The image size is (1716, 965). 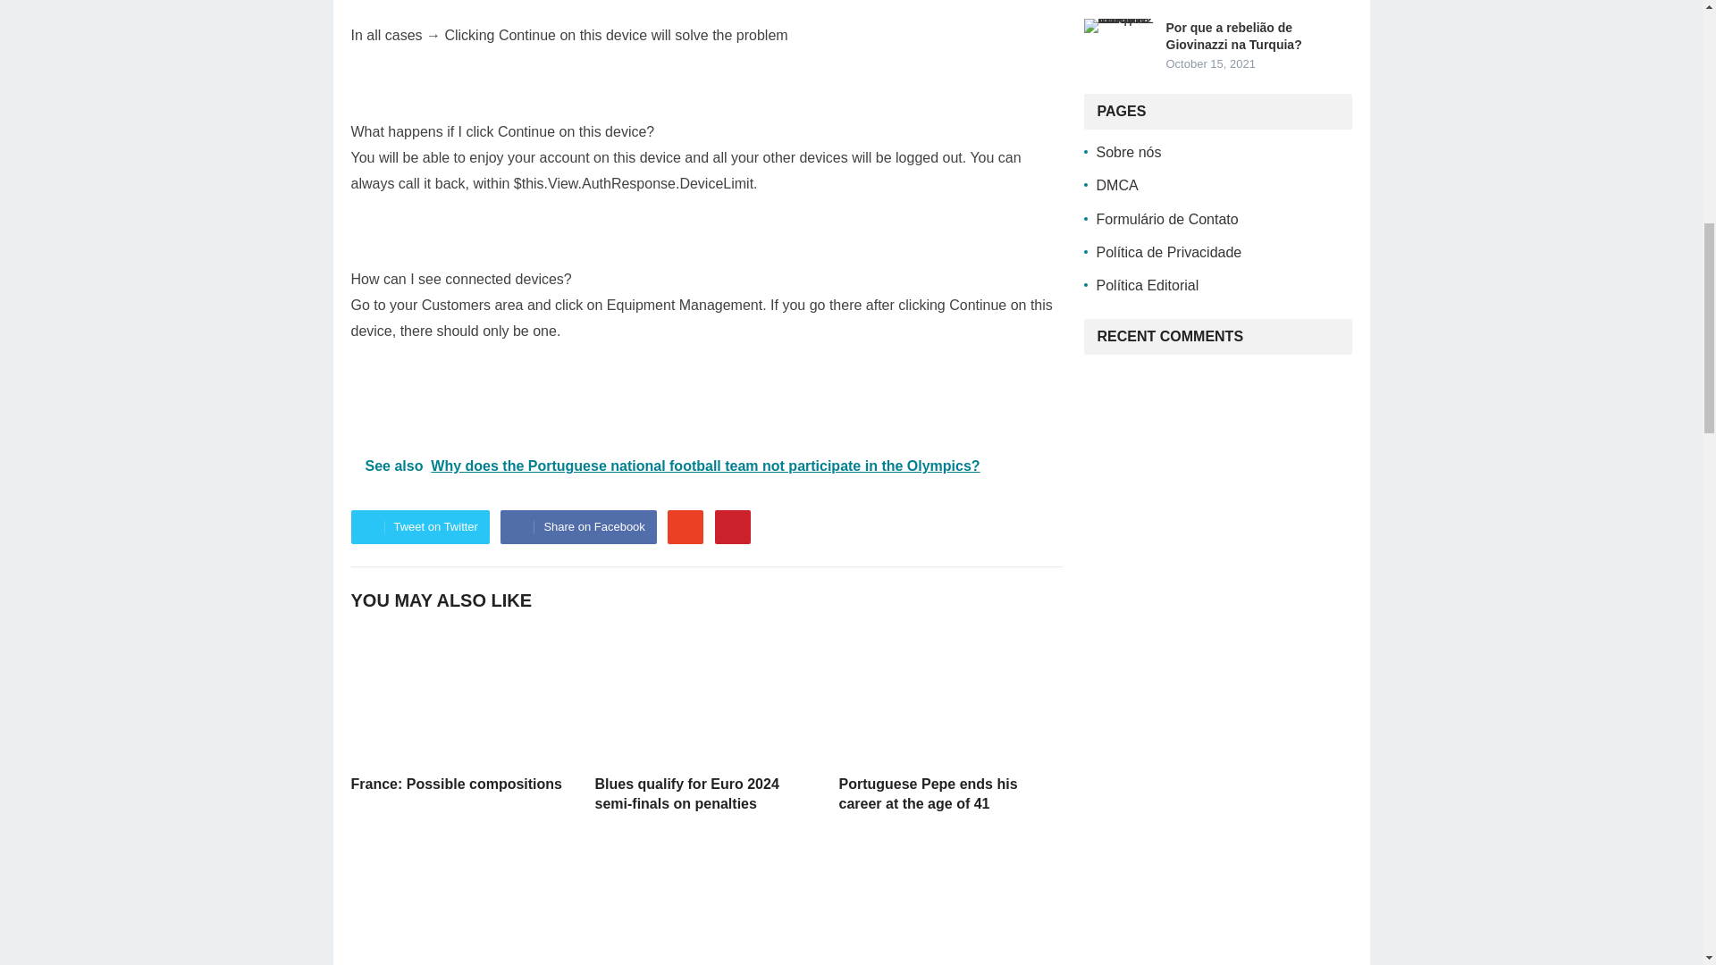 What do you see at coordinates (461, 901) in the screenshot?
I see `Portugal legend to retire after Euro 2024` at bounding box center [461, 901].